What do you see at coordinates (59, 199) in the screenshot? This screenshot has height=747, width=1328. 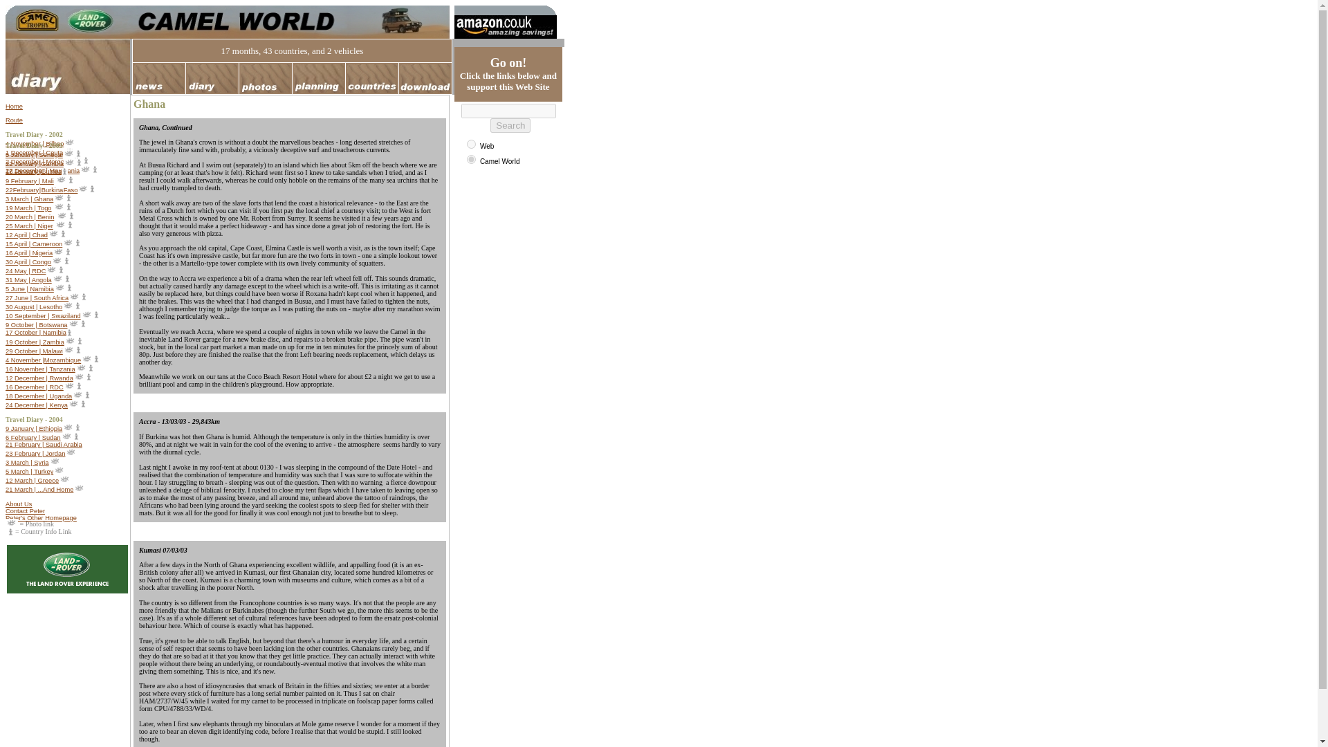 I see `See the Photos` at bounding box center [59, 199].